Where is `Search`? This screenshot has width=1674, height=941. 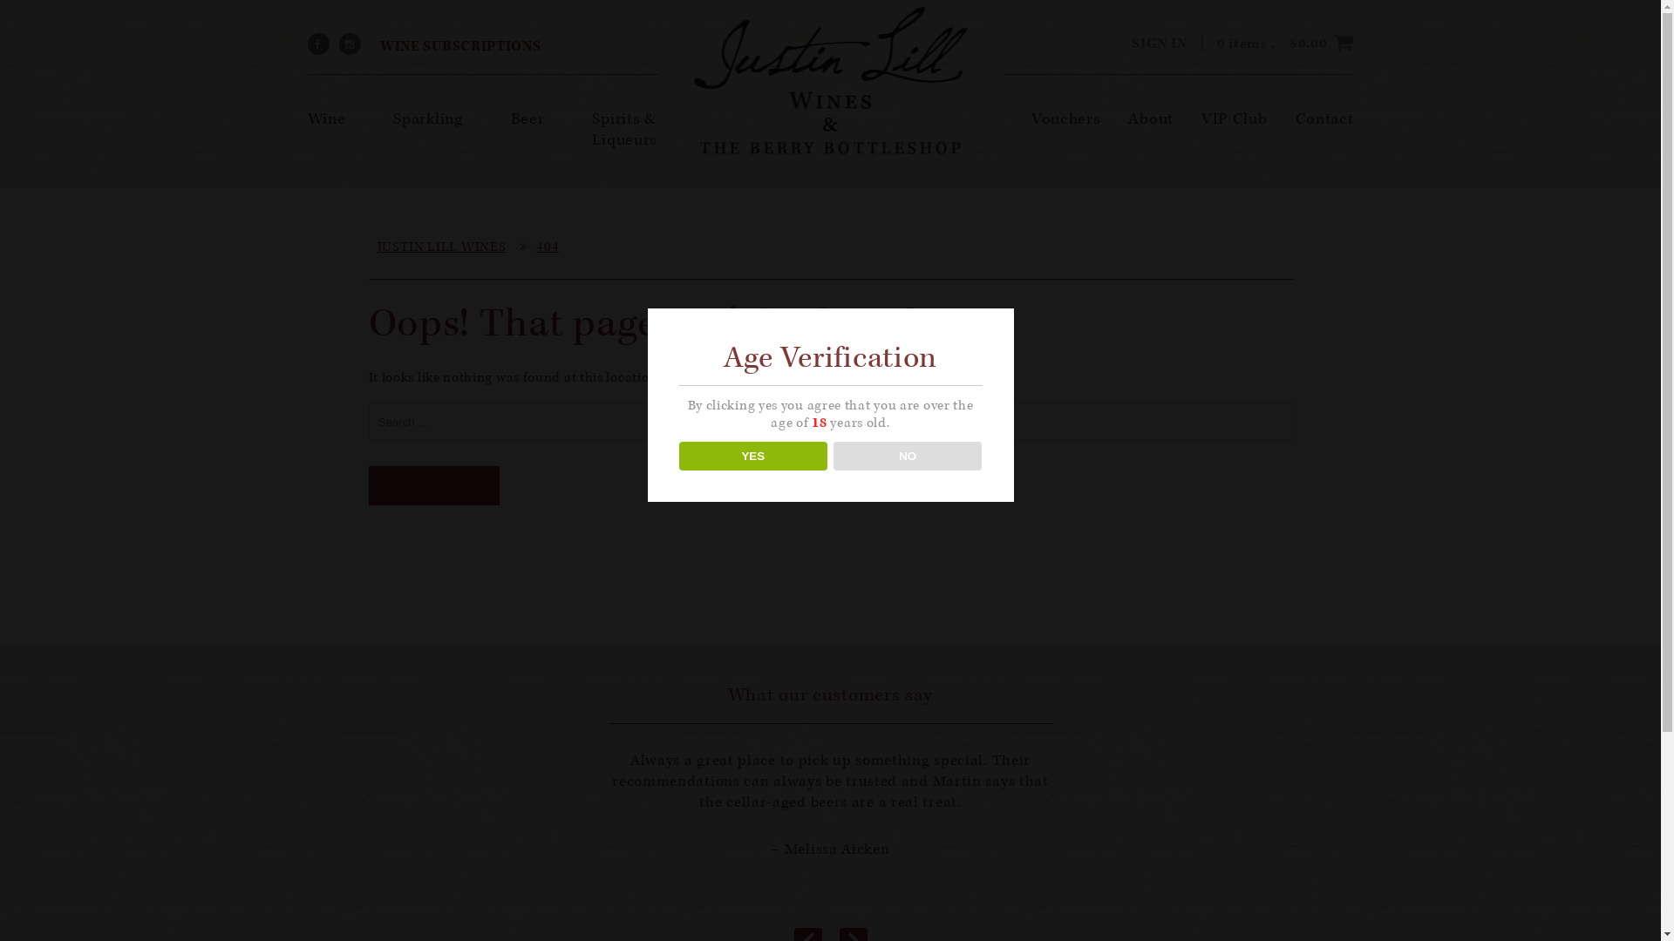 Search is located at coordinates (433, 486).